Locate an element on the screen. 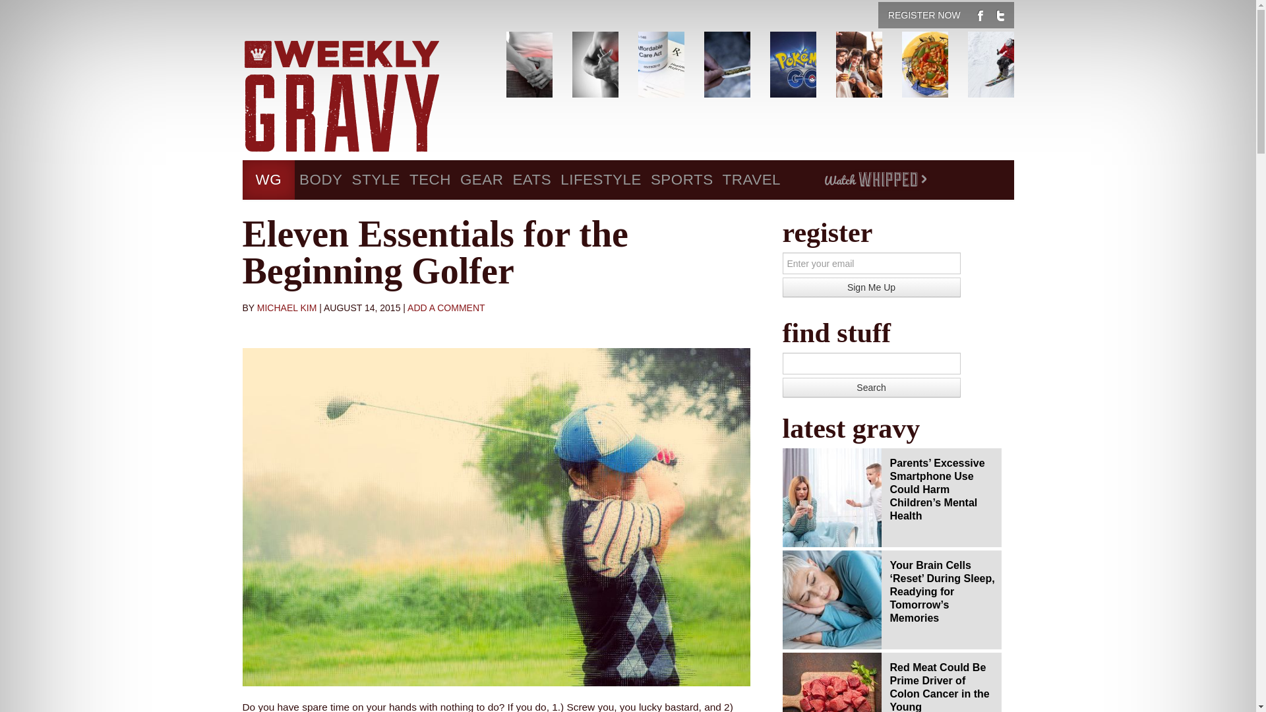 This screenshot has width=1266, height=712. Germs, Mold Found in Some Medical Pot is located at coordinates (753, 64).